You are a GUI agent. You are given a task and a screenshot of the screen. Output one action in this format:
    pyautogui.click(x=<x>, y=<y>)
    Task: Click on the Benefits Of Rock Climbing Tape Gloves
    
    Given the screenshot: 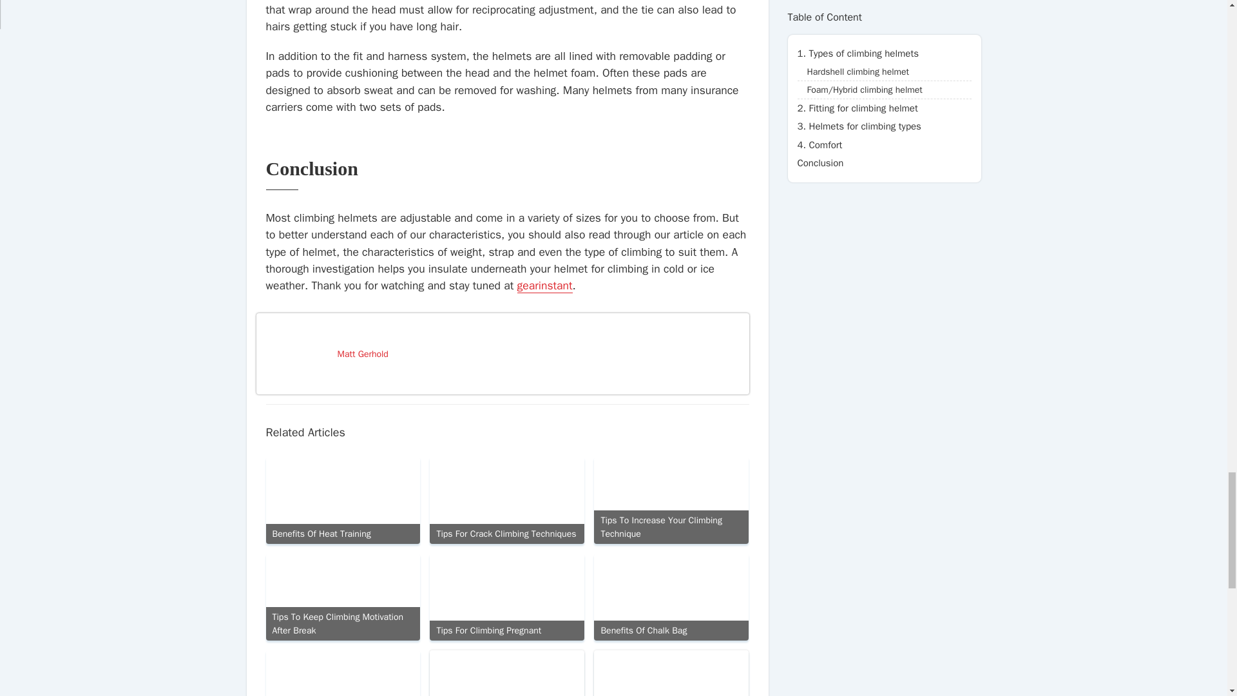 What is the action you would take?
    pyautogui.click(x=343, y=673)
    